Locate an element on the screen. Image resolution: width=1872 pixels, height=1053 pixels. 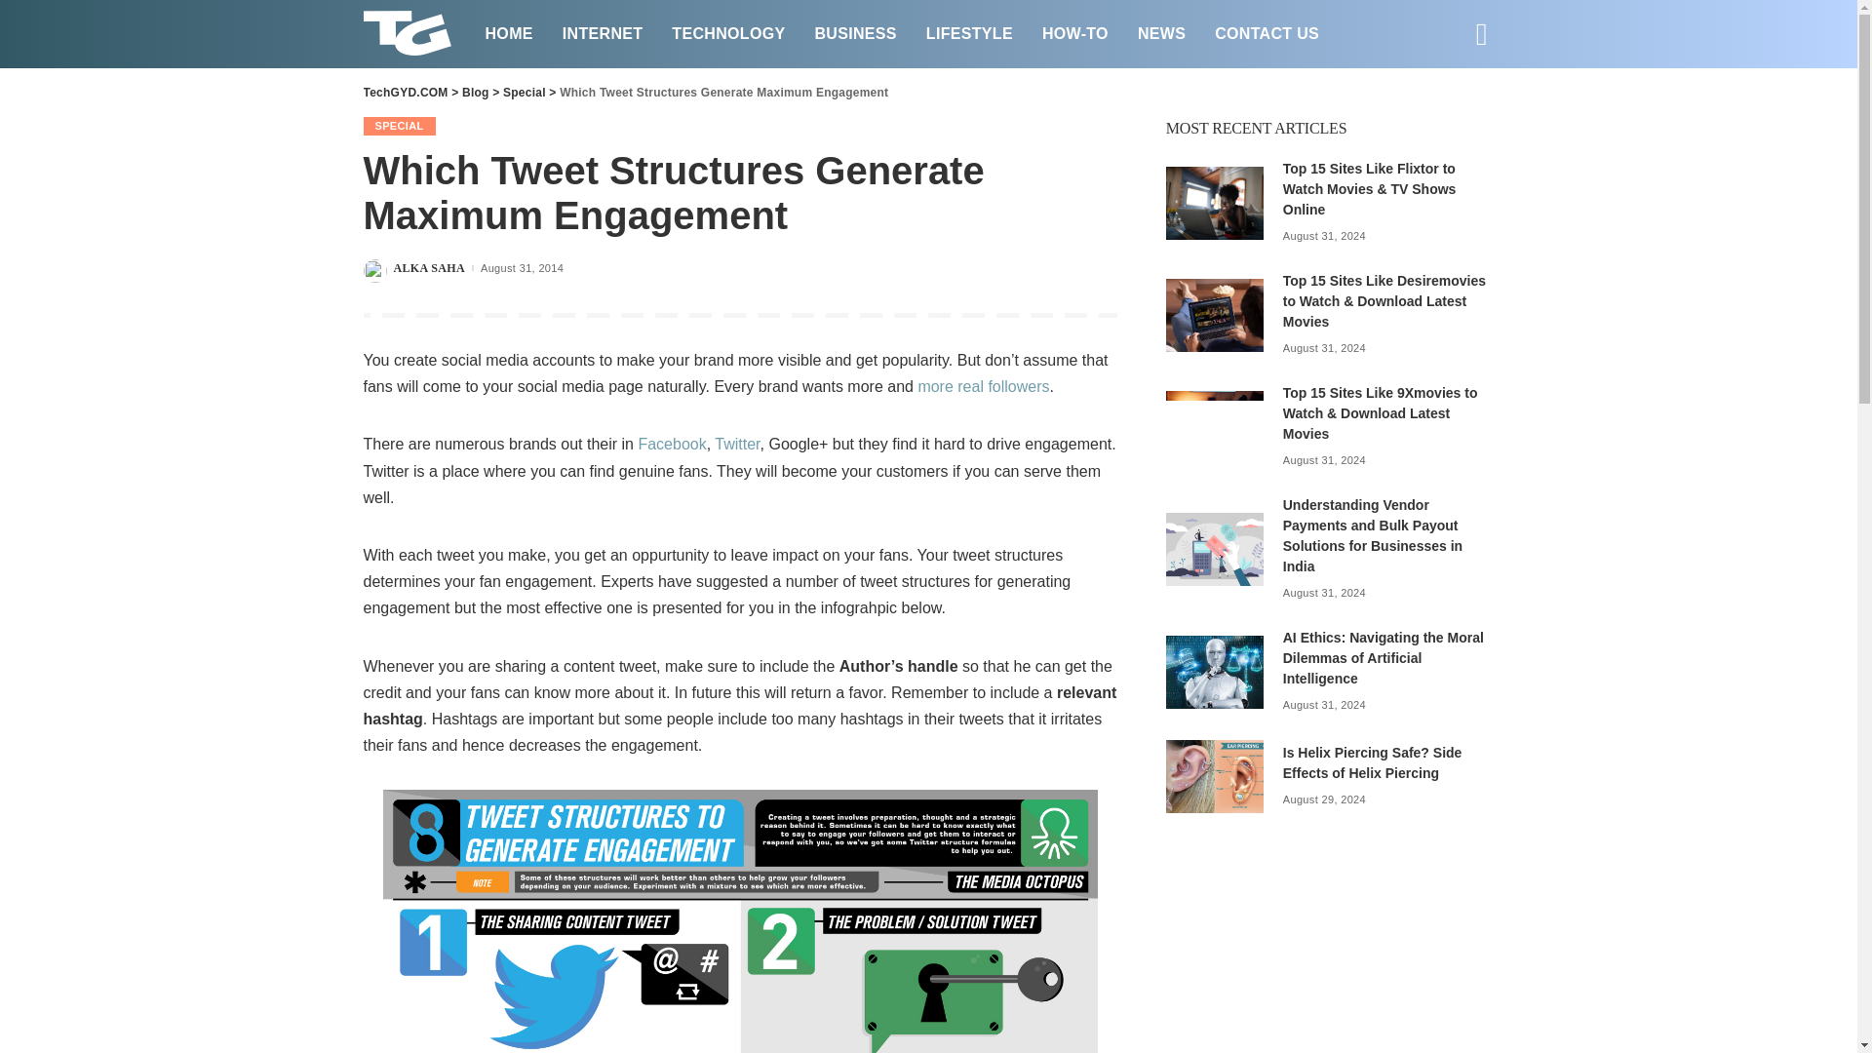
TechGYD.COM is located at coordinates (409, 34).